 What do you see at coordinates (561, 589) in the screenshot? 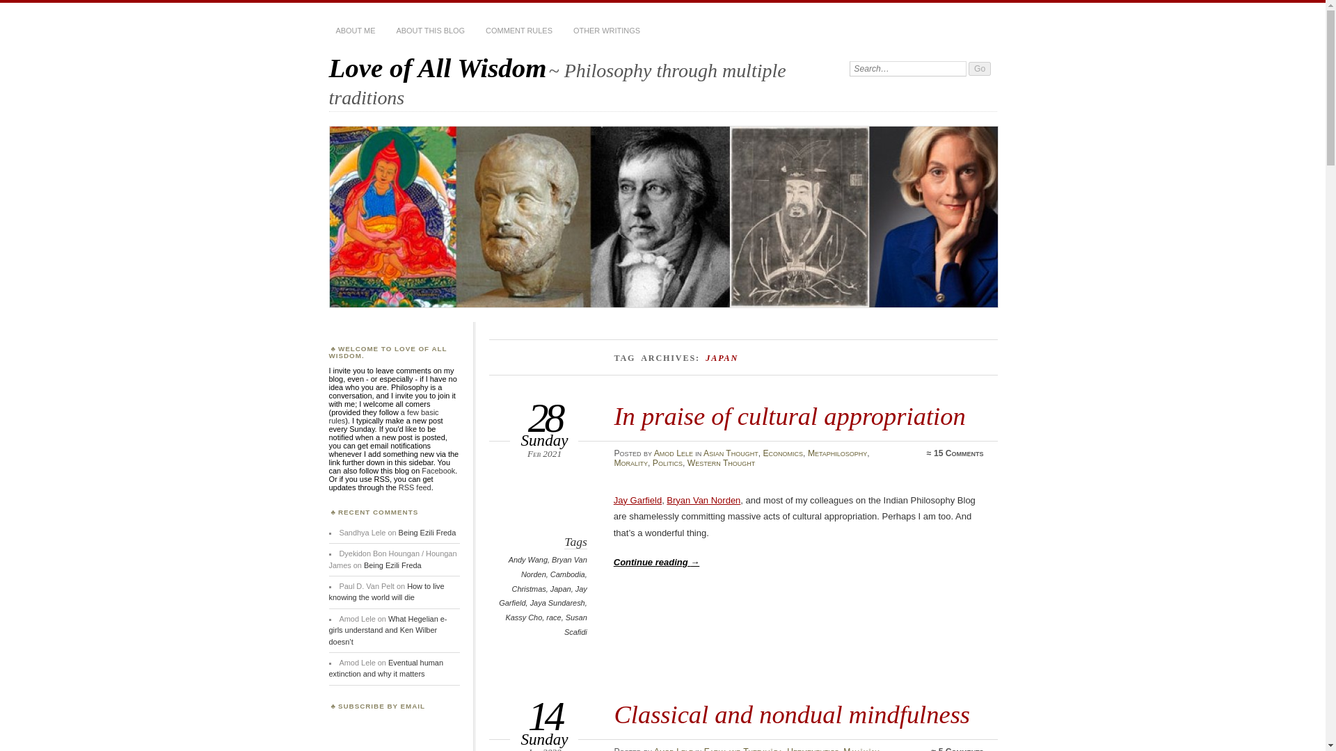
I see `Japan` at bounding box center [561, 589].